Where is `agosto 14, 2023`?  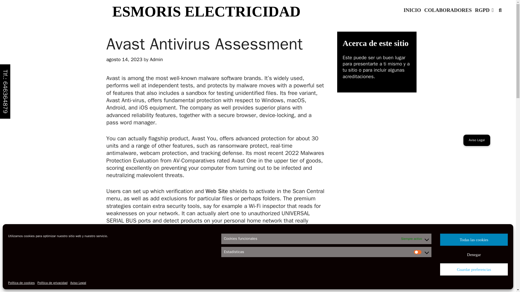
agosto 14, 2023 is located at coordinates (124, 59).